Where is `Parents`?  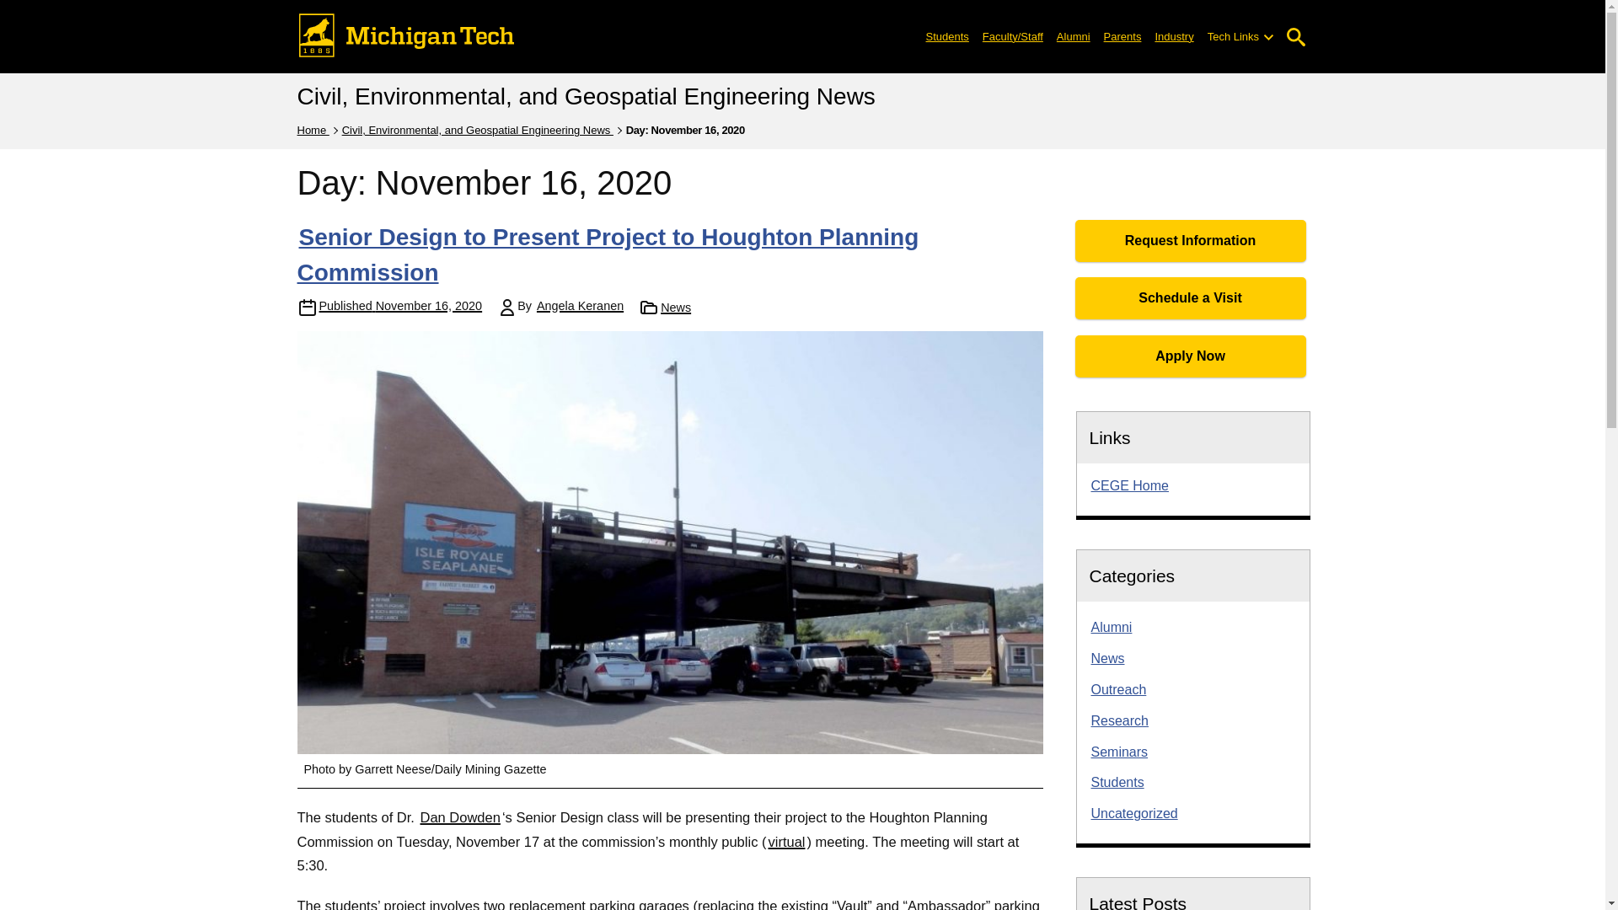 Parents is located at coordinates (1122, 35).